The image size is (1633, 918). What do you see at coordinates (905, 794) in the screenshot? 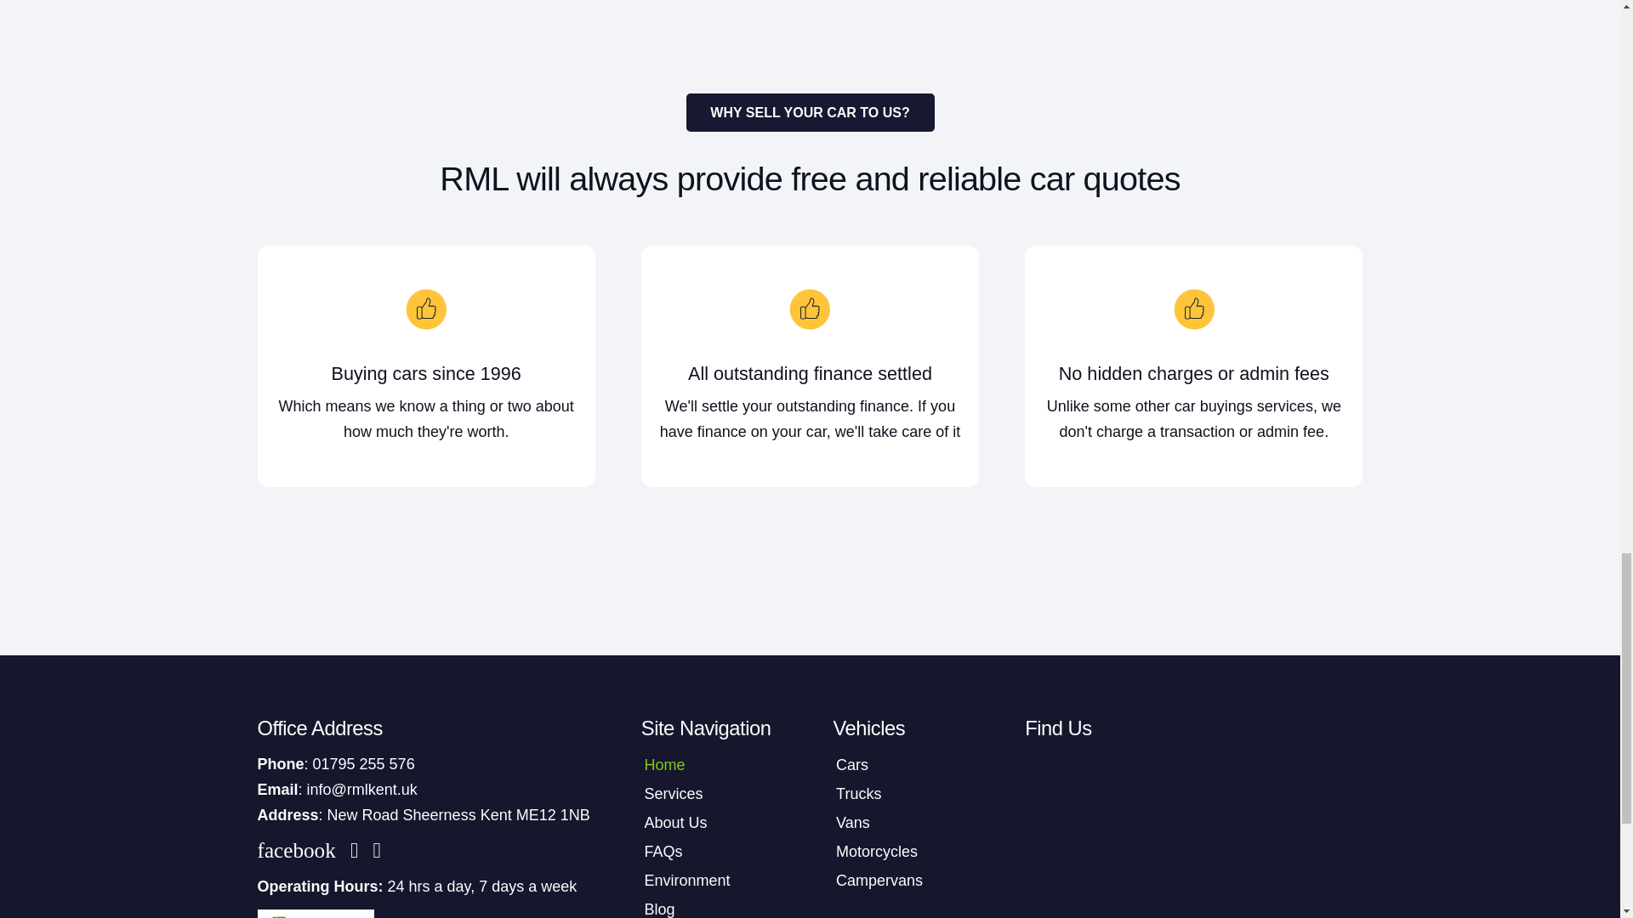
I see `Trucks` at bounding box center [905, 794].